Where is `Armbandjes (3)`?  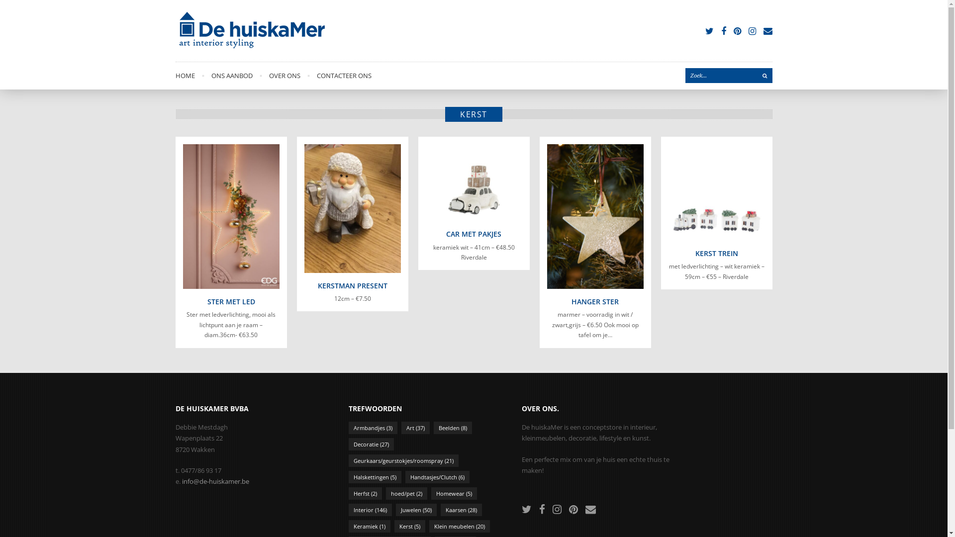 Armbandjes (3) is located at coordinates (373, 428).